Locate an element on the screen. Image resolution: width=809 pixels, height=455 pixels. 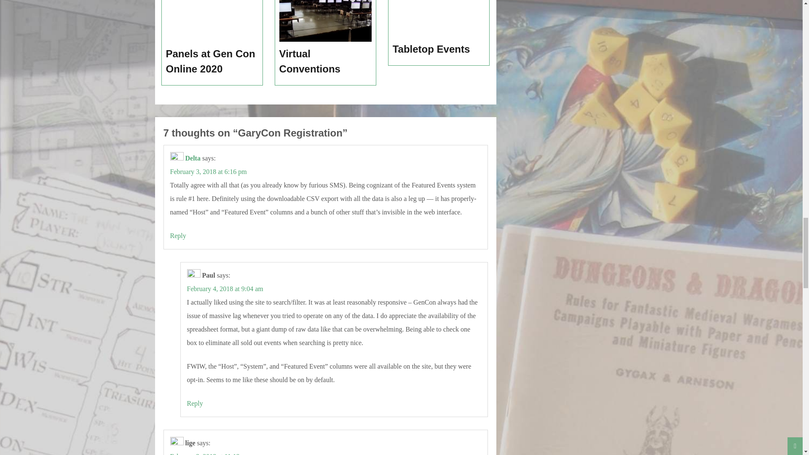
February 4, 2018 at 9:04 am is located at coordinates (225, 289).